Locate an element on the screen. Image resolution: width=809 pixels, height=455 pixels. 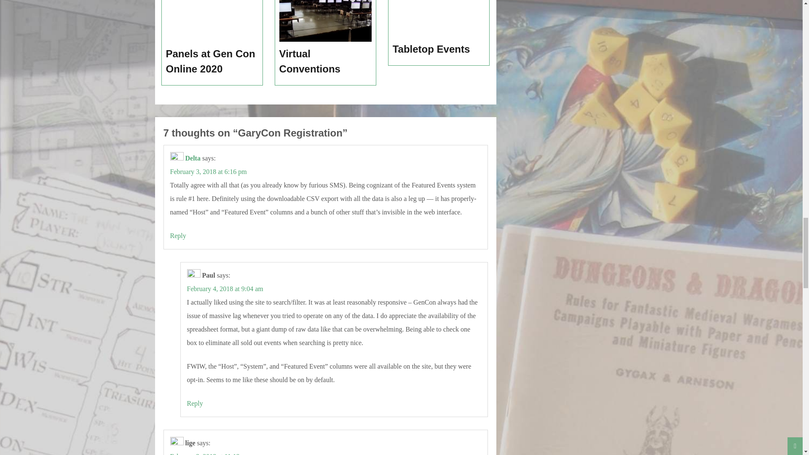
February 4, 2018 at 9:04 am is located at coordinates (225, 289).